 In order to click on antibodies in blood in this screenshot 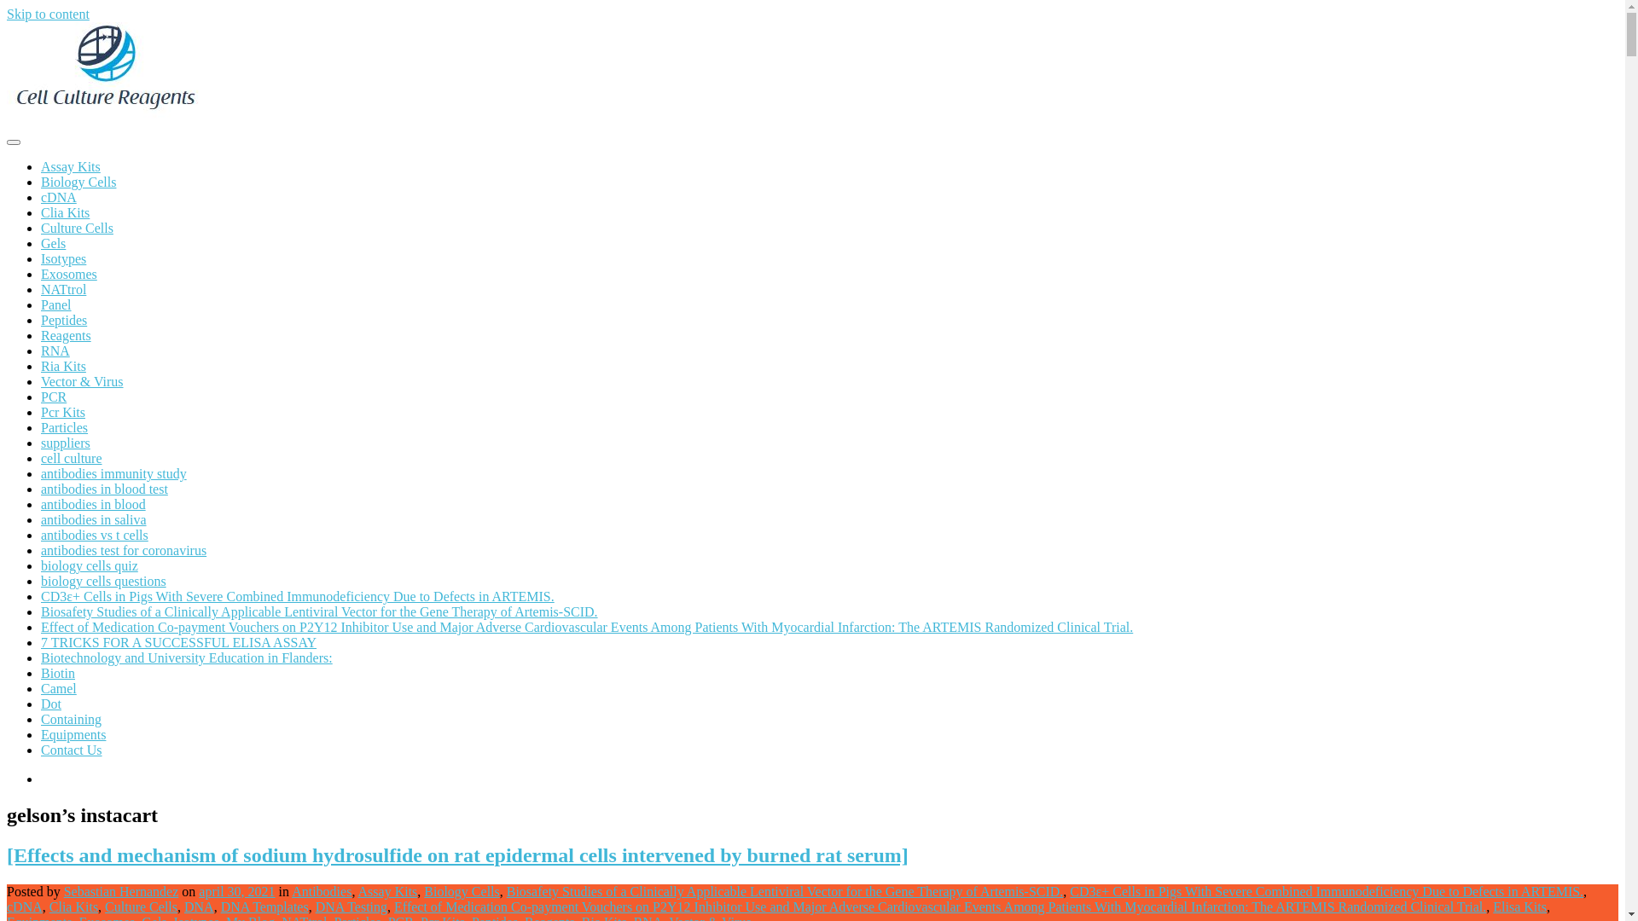, I will do `click(94, 505)`.